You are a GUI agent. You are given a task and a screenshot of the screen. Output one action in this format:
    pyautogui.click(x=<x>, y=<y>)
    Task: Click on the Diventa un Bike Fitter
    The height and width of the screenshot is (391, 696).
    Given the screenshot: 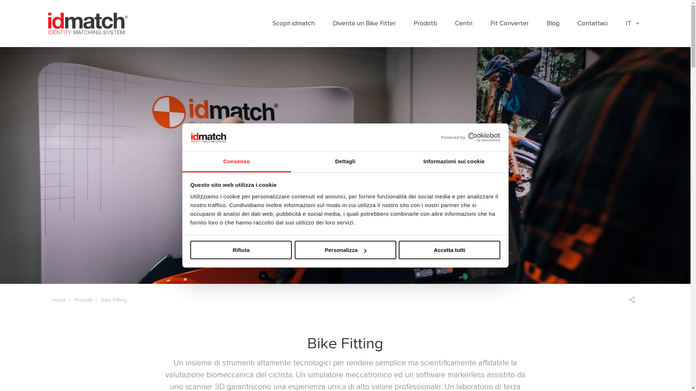 What is the action you would take?
    pyautogui.click(x=364, y=24)
    